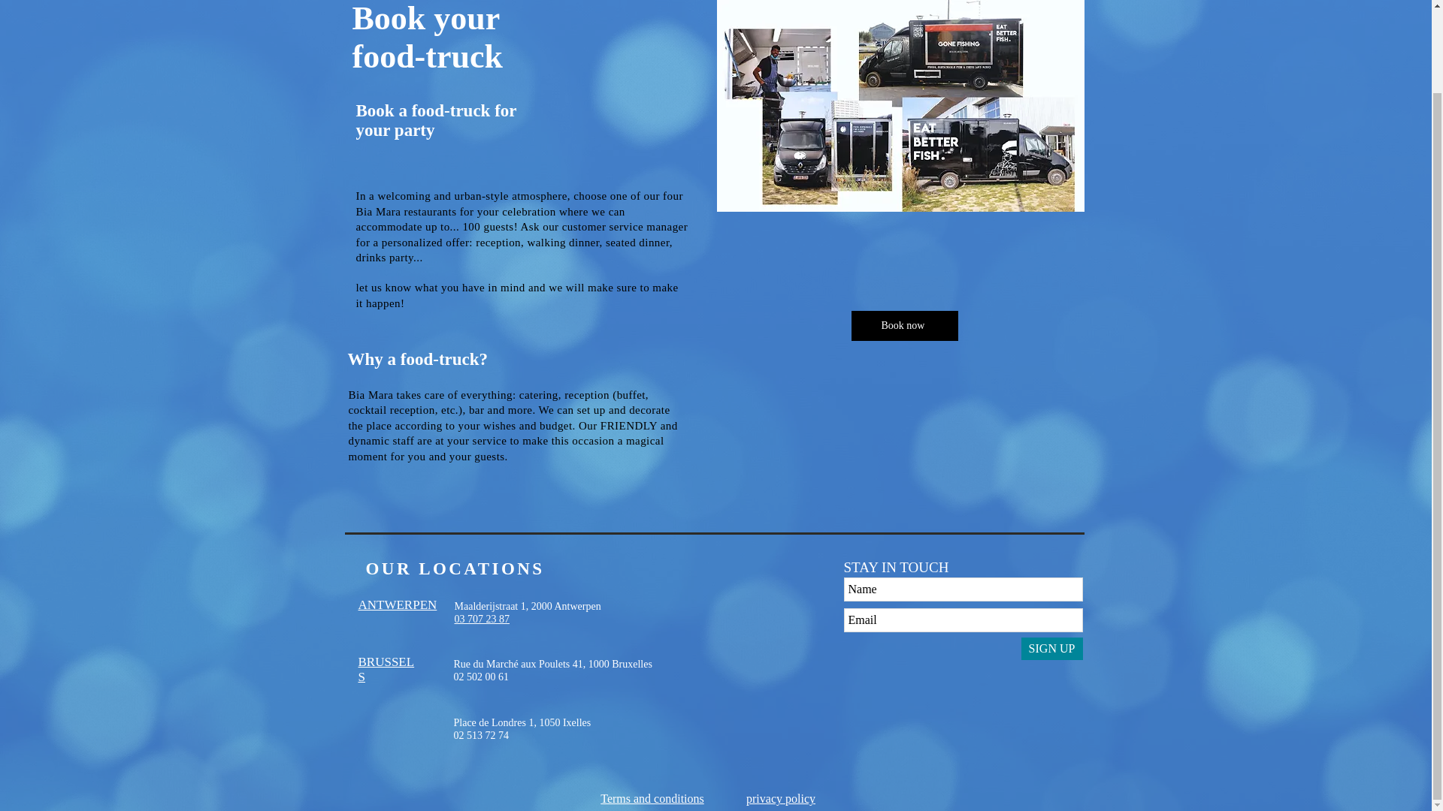 This screenshot has width=1443, height=811. What do you see at coordinates (481, 619) in the screenshot?
I see `03 707 23 87` at bounding box center [481, 619].